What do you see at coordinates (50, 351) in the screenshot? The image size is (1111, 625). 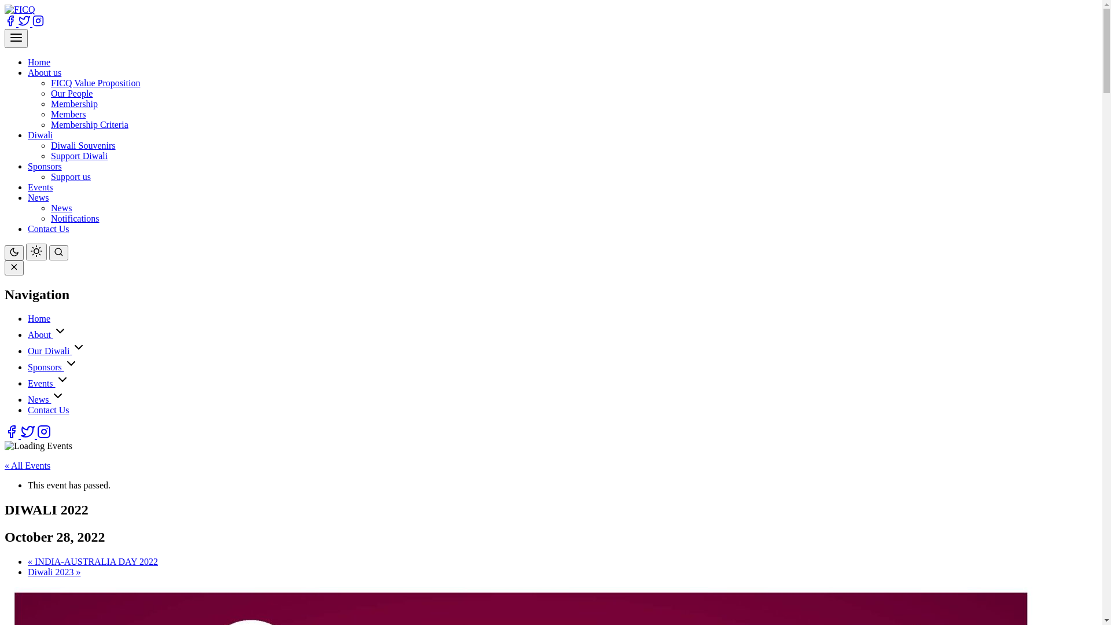 I see `Our Diwali` at bounding box center [50, 351].